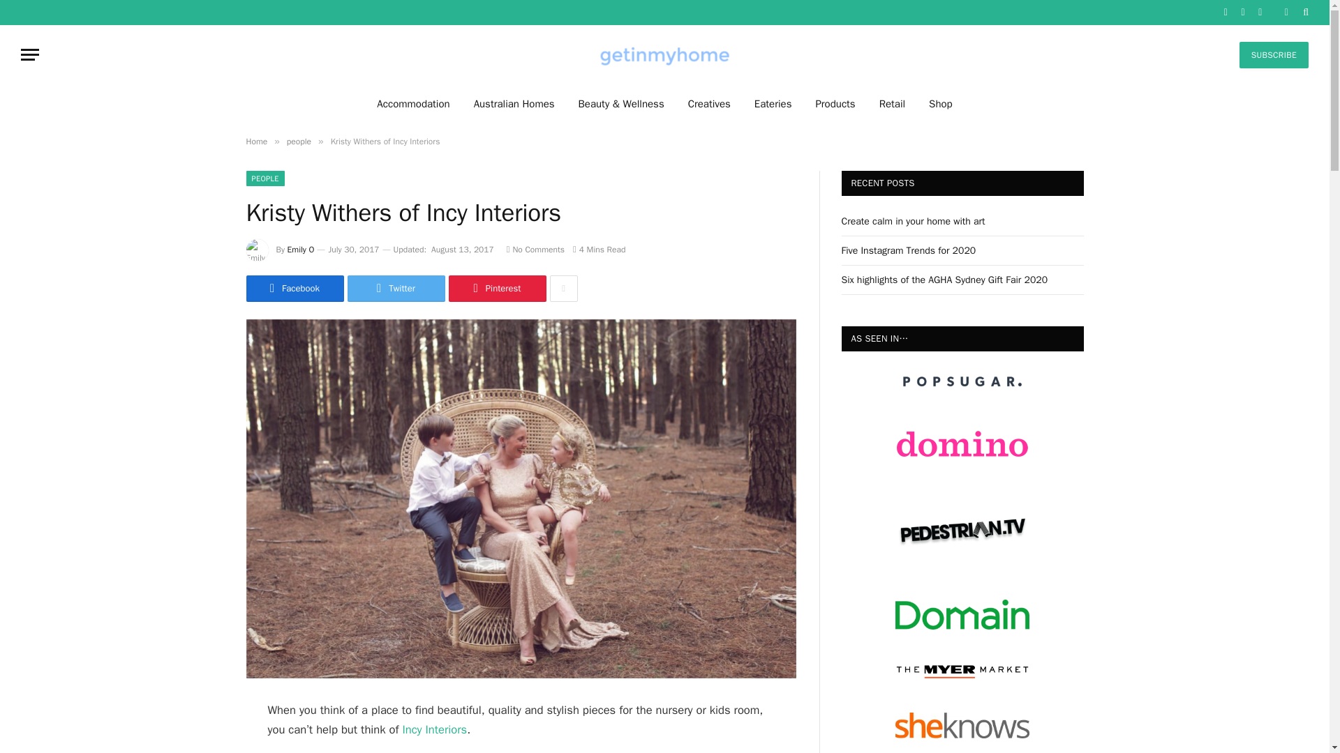  What do you see at coordinates (892, 103) in the screenshot?
I see `Retail` at bounding box center [892, 103].